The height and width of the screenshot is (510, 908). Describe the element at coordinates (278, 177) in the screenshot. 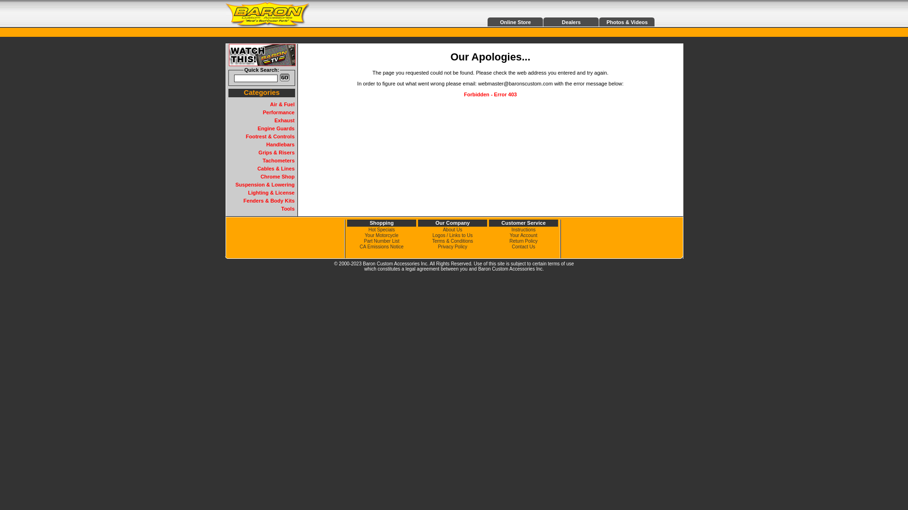

I see `Chrome Shop` at that location.